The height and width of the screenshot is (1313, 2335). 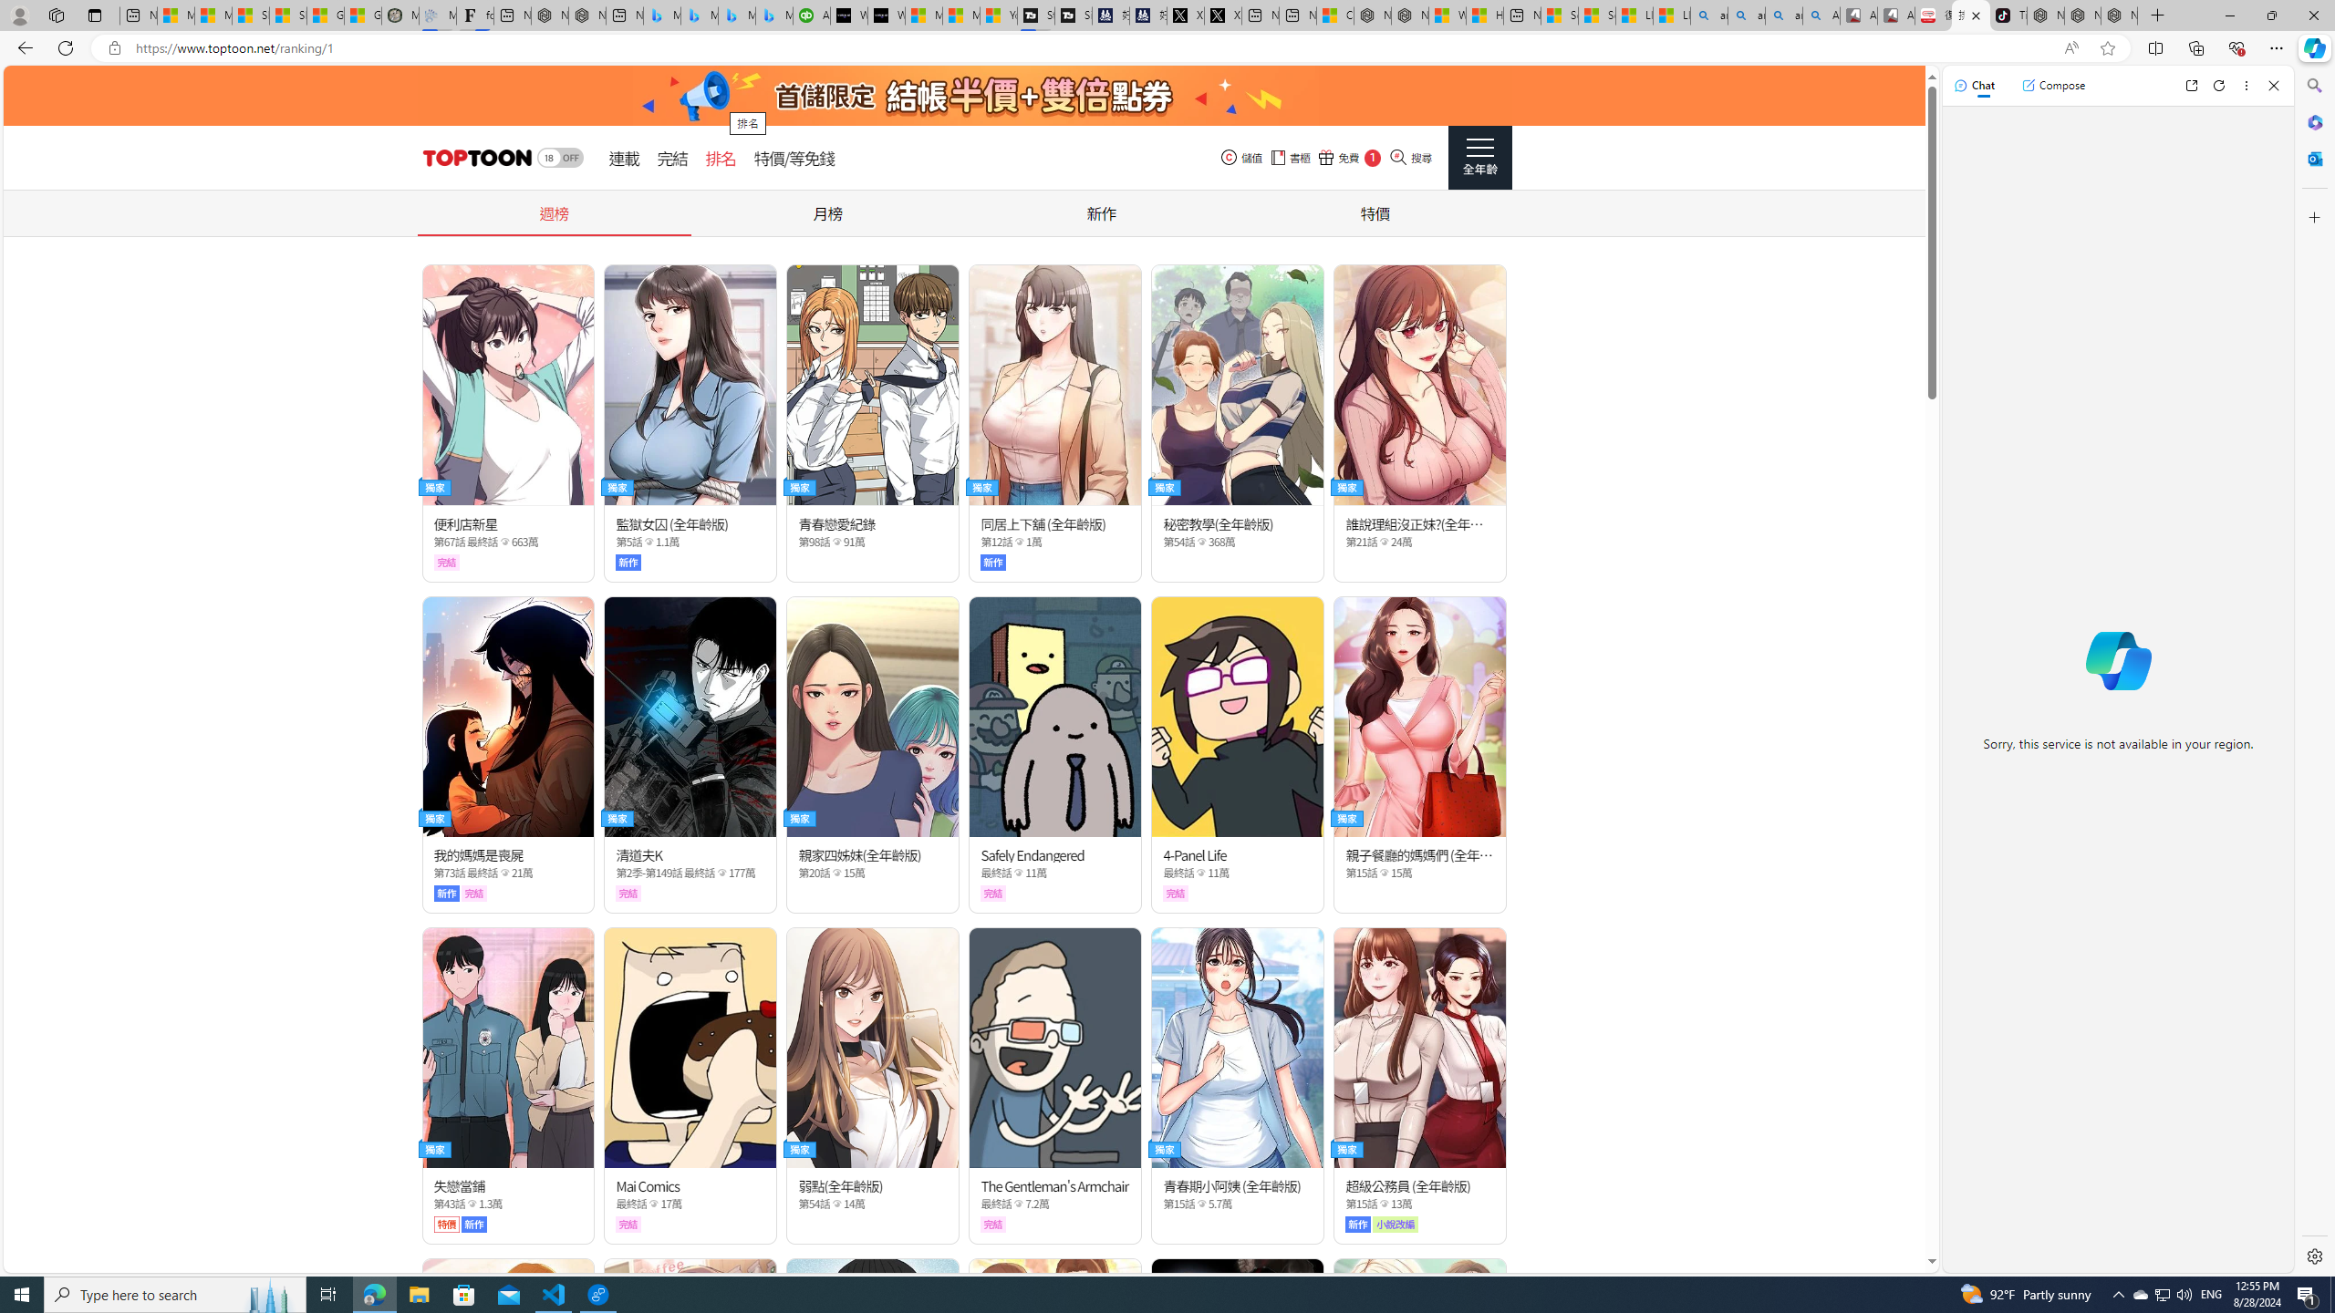 What do you see at coordinates (2313, 217) in the screenshot?
I see `Customize` at bounding box center [2313, 217].